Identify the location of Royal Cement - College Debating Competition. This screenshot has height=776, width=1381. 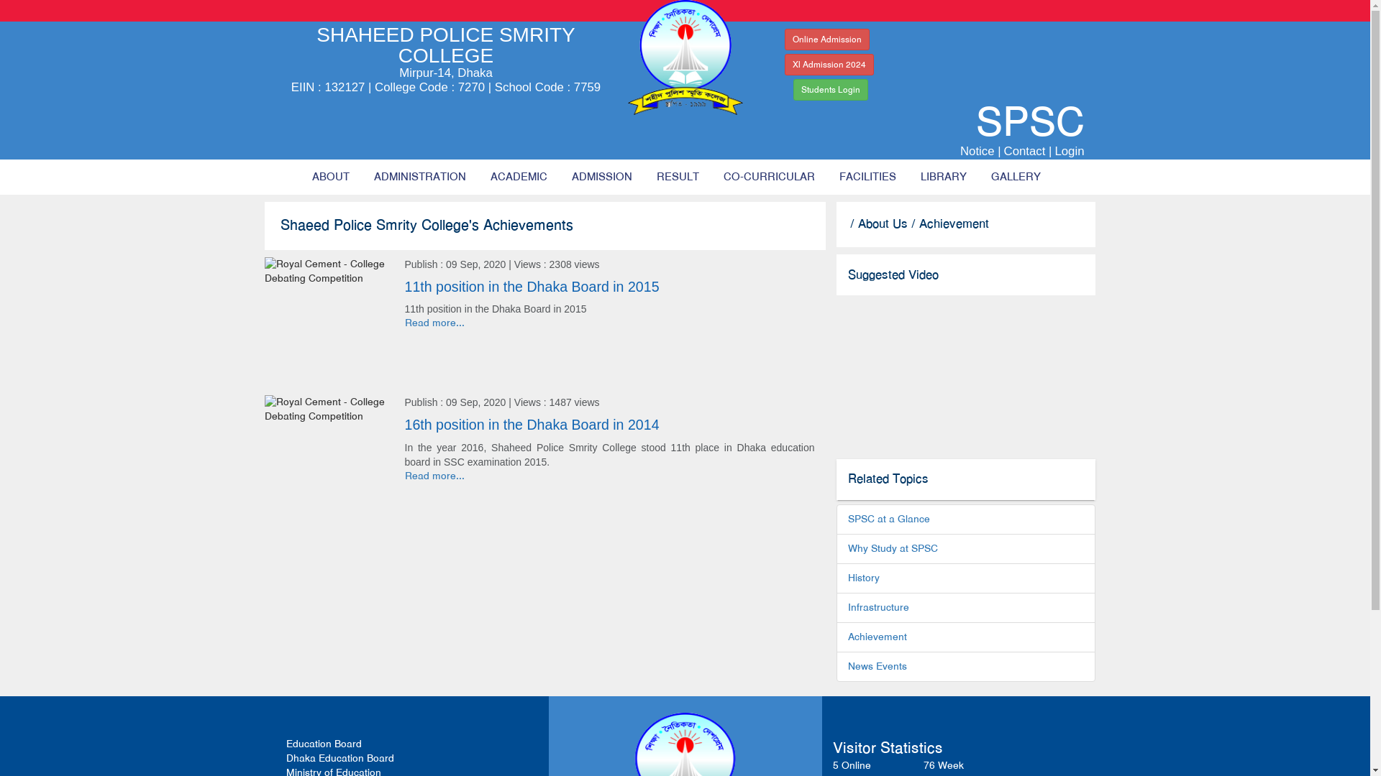
(329, 272).